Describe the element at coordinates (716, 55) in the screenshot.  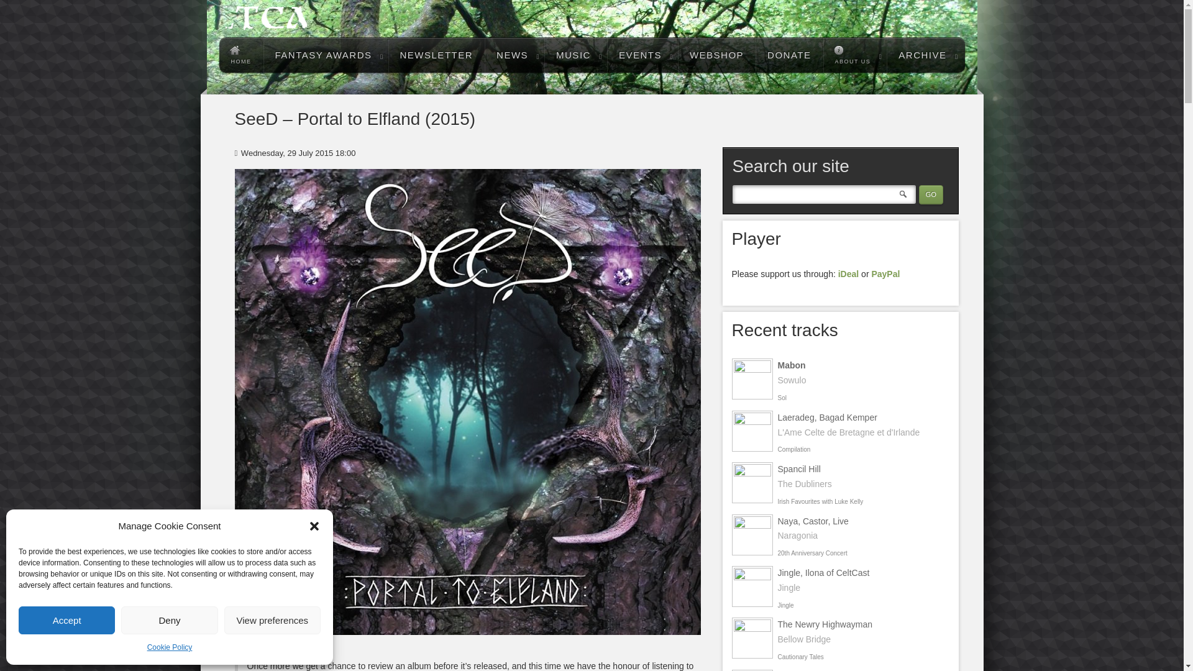
I see `WEBSHOP` at that location.